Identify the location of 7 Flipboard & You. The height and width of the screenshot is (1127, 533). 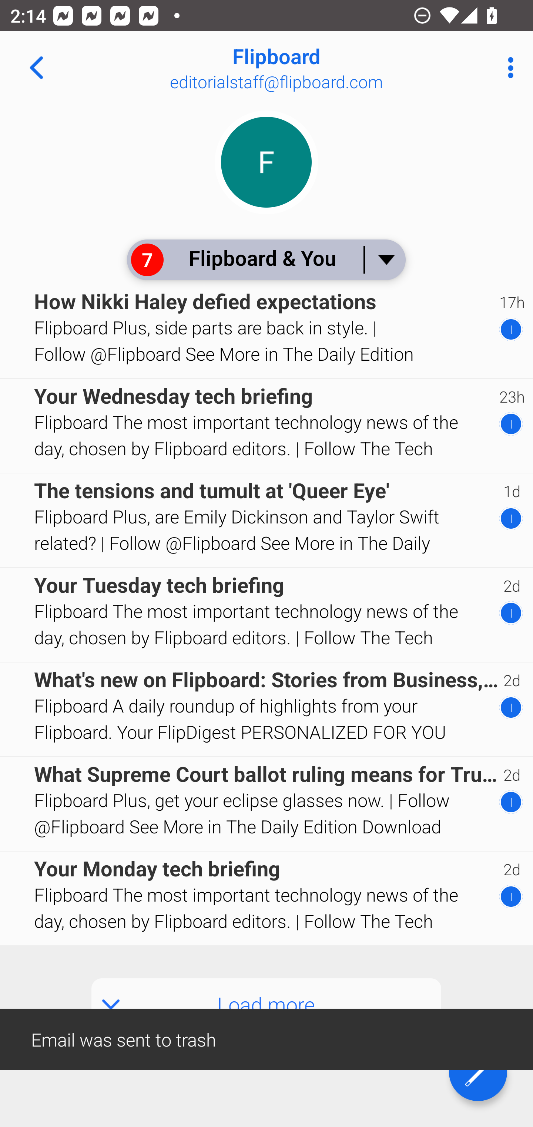
(266, 260).